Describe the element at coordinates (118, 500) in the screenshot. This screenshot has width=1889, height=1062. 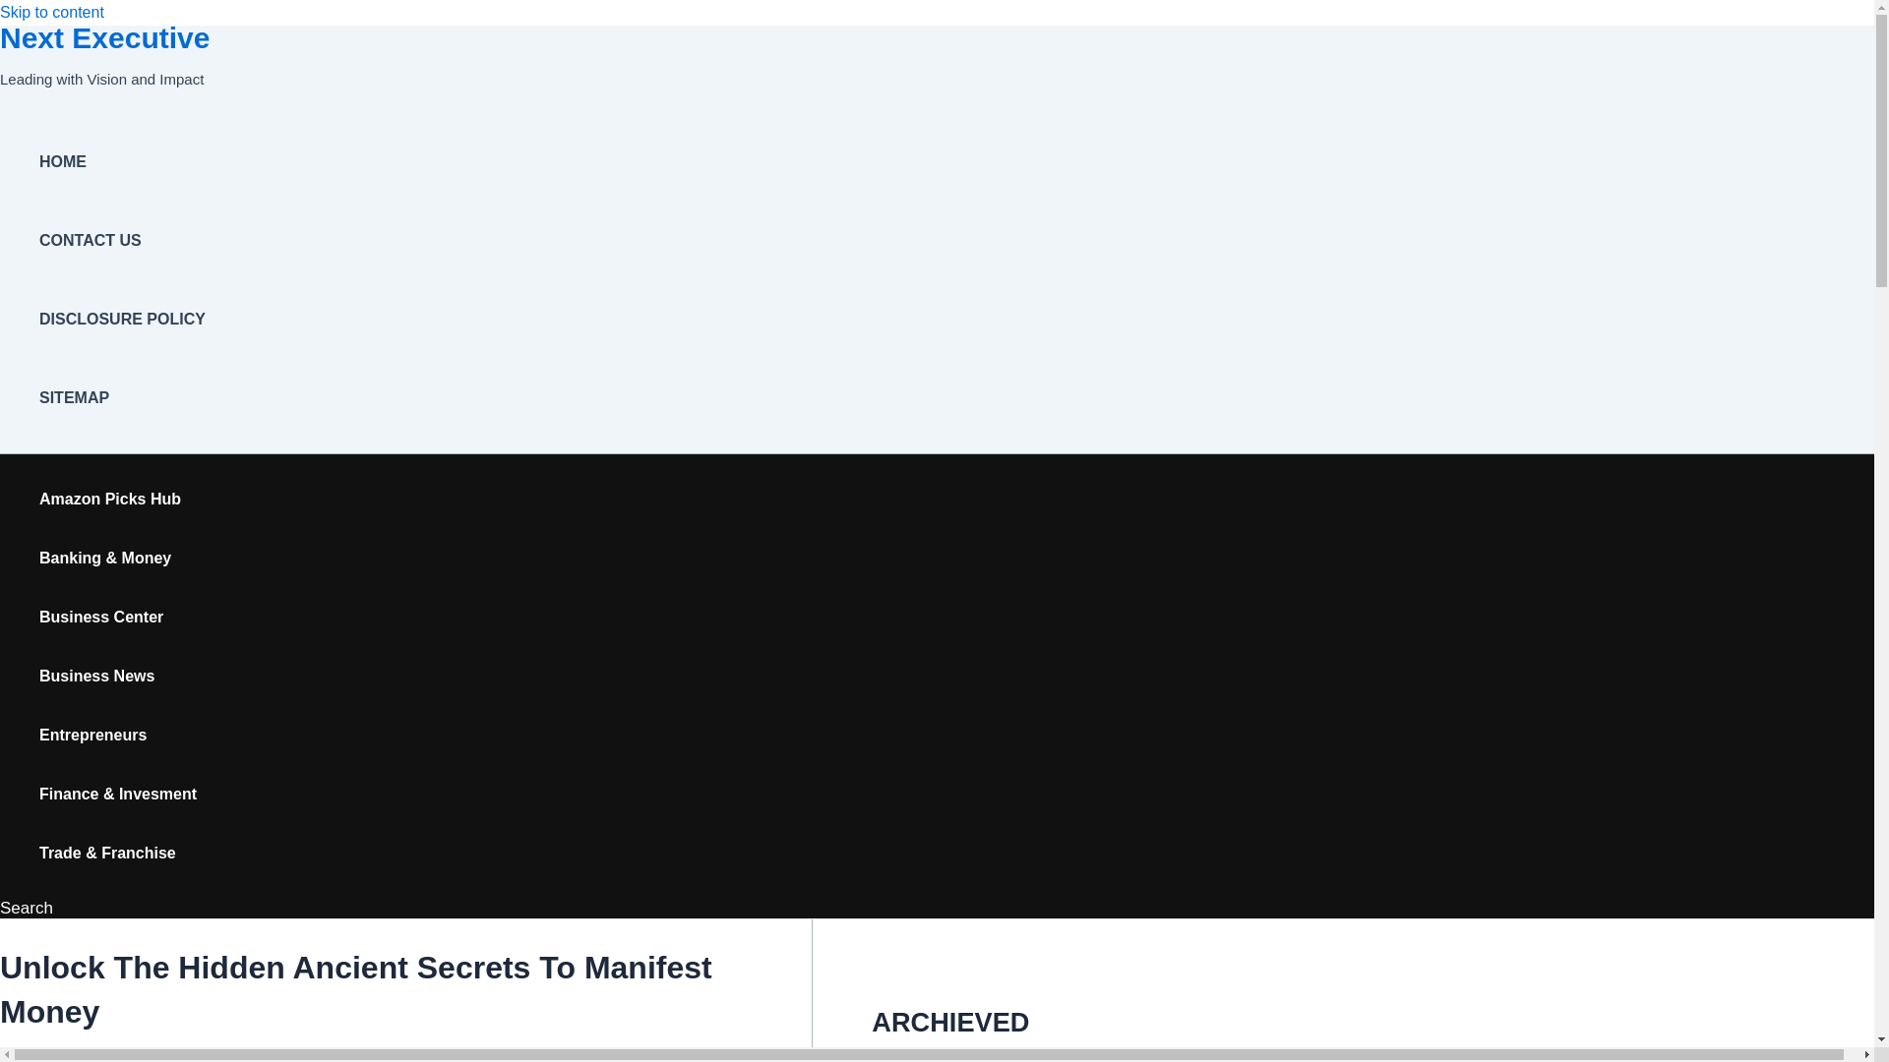
I see `Amazon Picks Hub` at that location.